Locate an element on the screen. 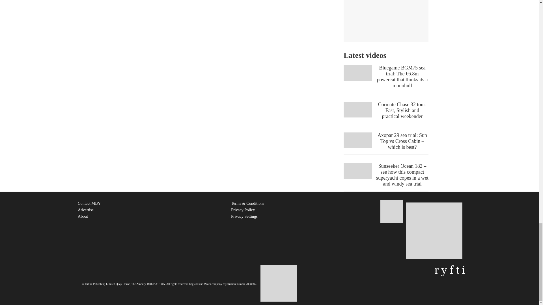 Image resolution: width=543 pixels, height=305 pixels. Cormate Chase 32 tour: Fast, Stylish and practical weekender is located at coordinates (386, 112).